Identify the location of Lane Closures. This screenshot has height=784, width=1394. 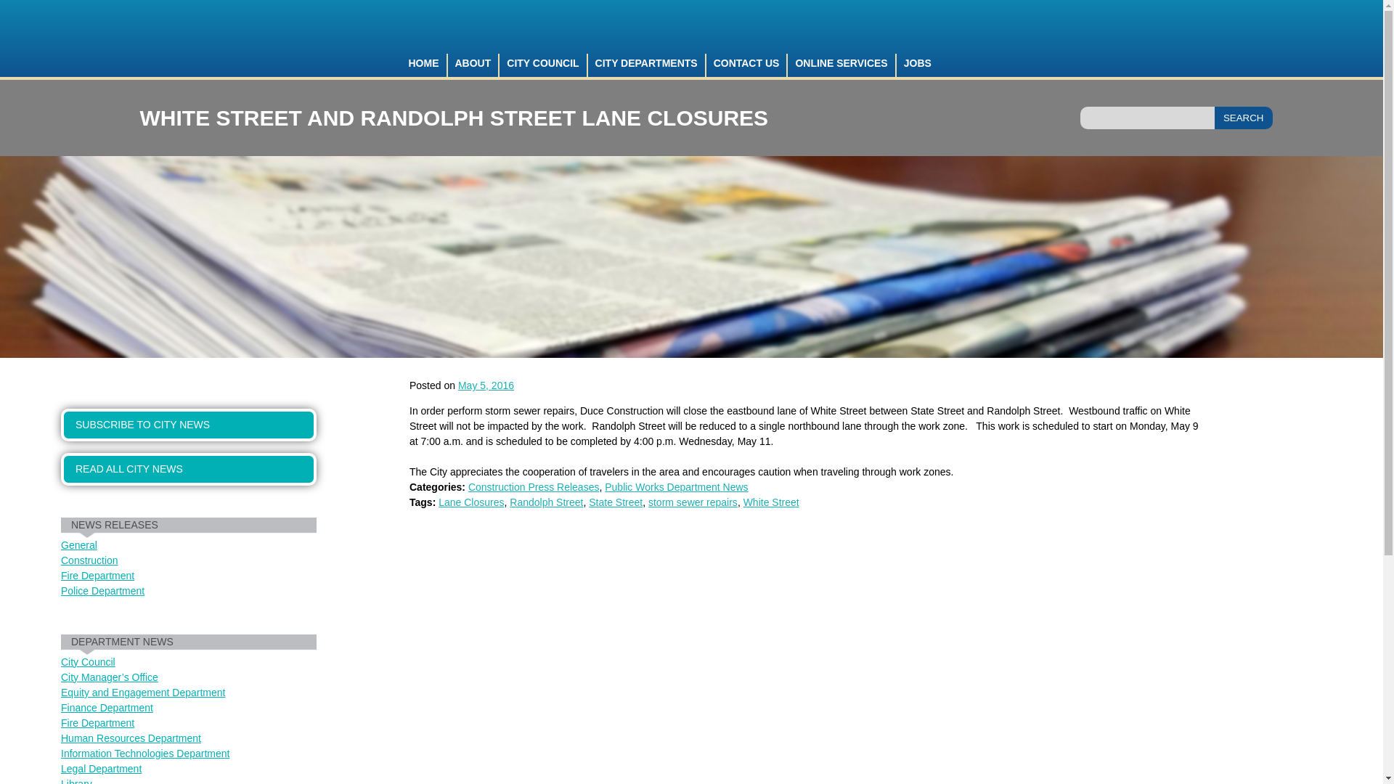
(470, 502).